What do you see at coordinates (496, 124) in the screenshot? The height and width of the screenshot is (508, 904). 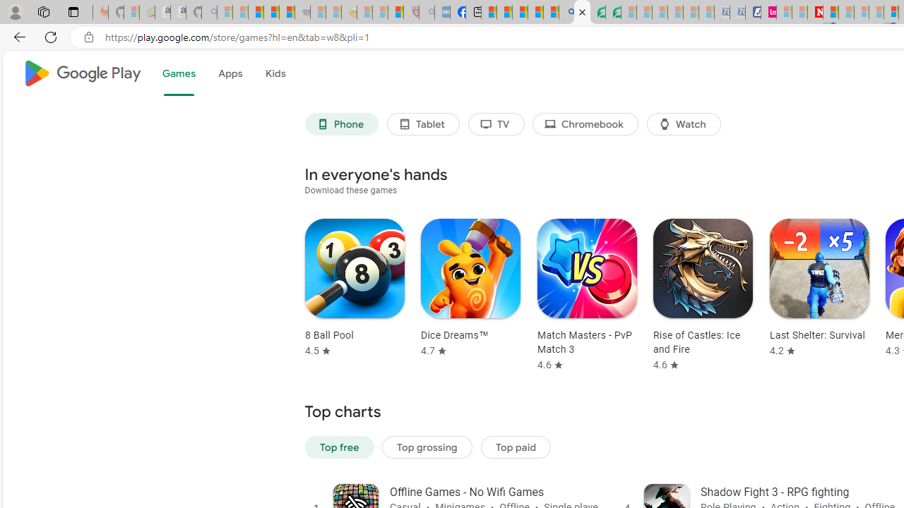 I see `TV` at bounding box center [496, 124].